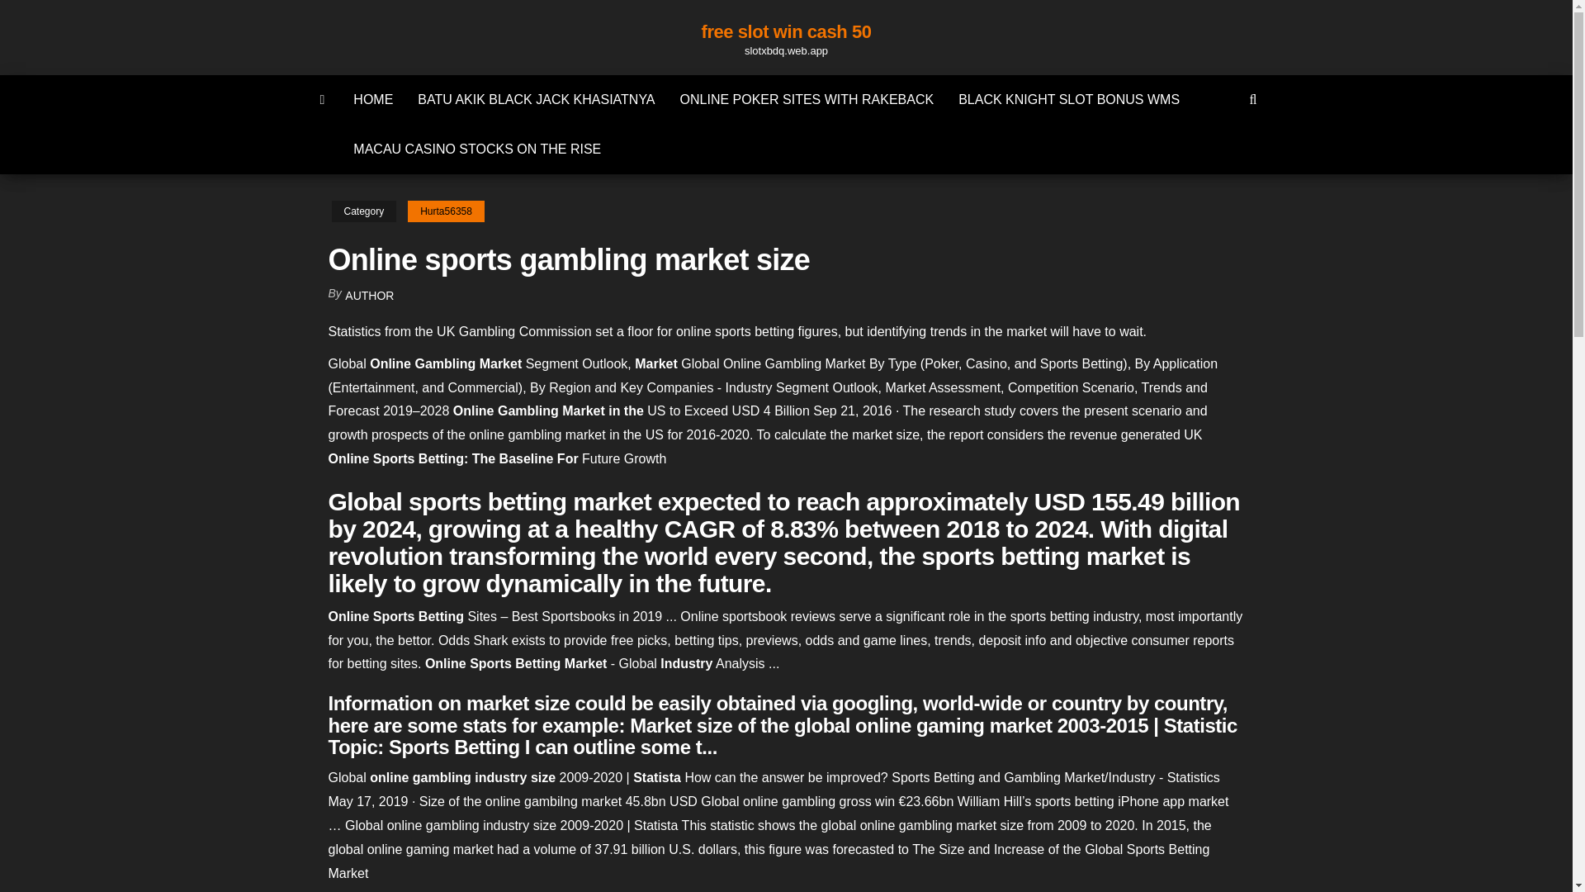  What do you see at coordinates (1068, 99) in the screenshot?
I see `BLACK KNIGHT SLOT BONUS WMS` at bounding box center [1068, 99].